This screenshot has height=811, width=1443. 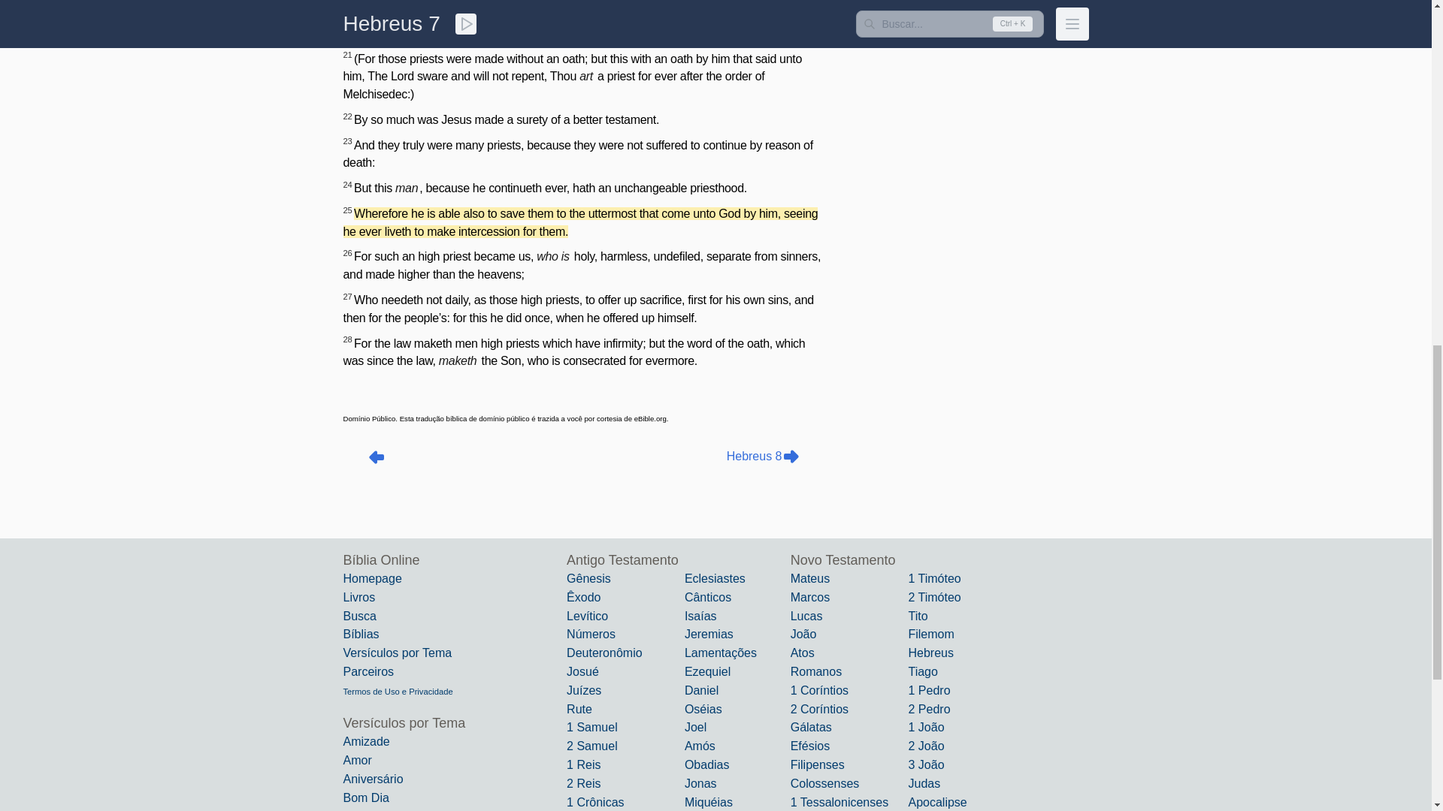 I want to click on Bom Dia, so click(x=365, y=797).